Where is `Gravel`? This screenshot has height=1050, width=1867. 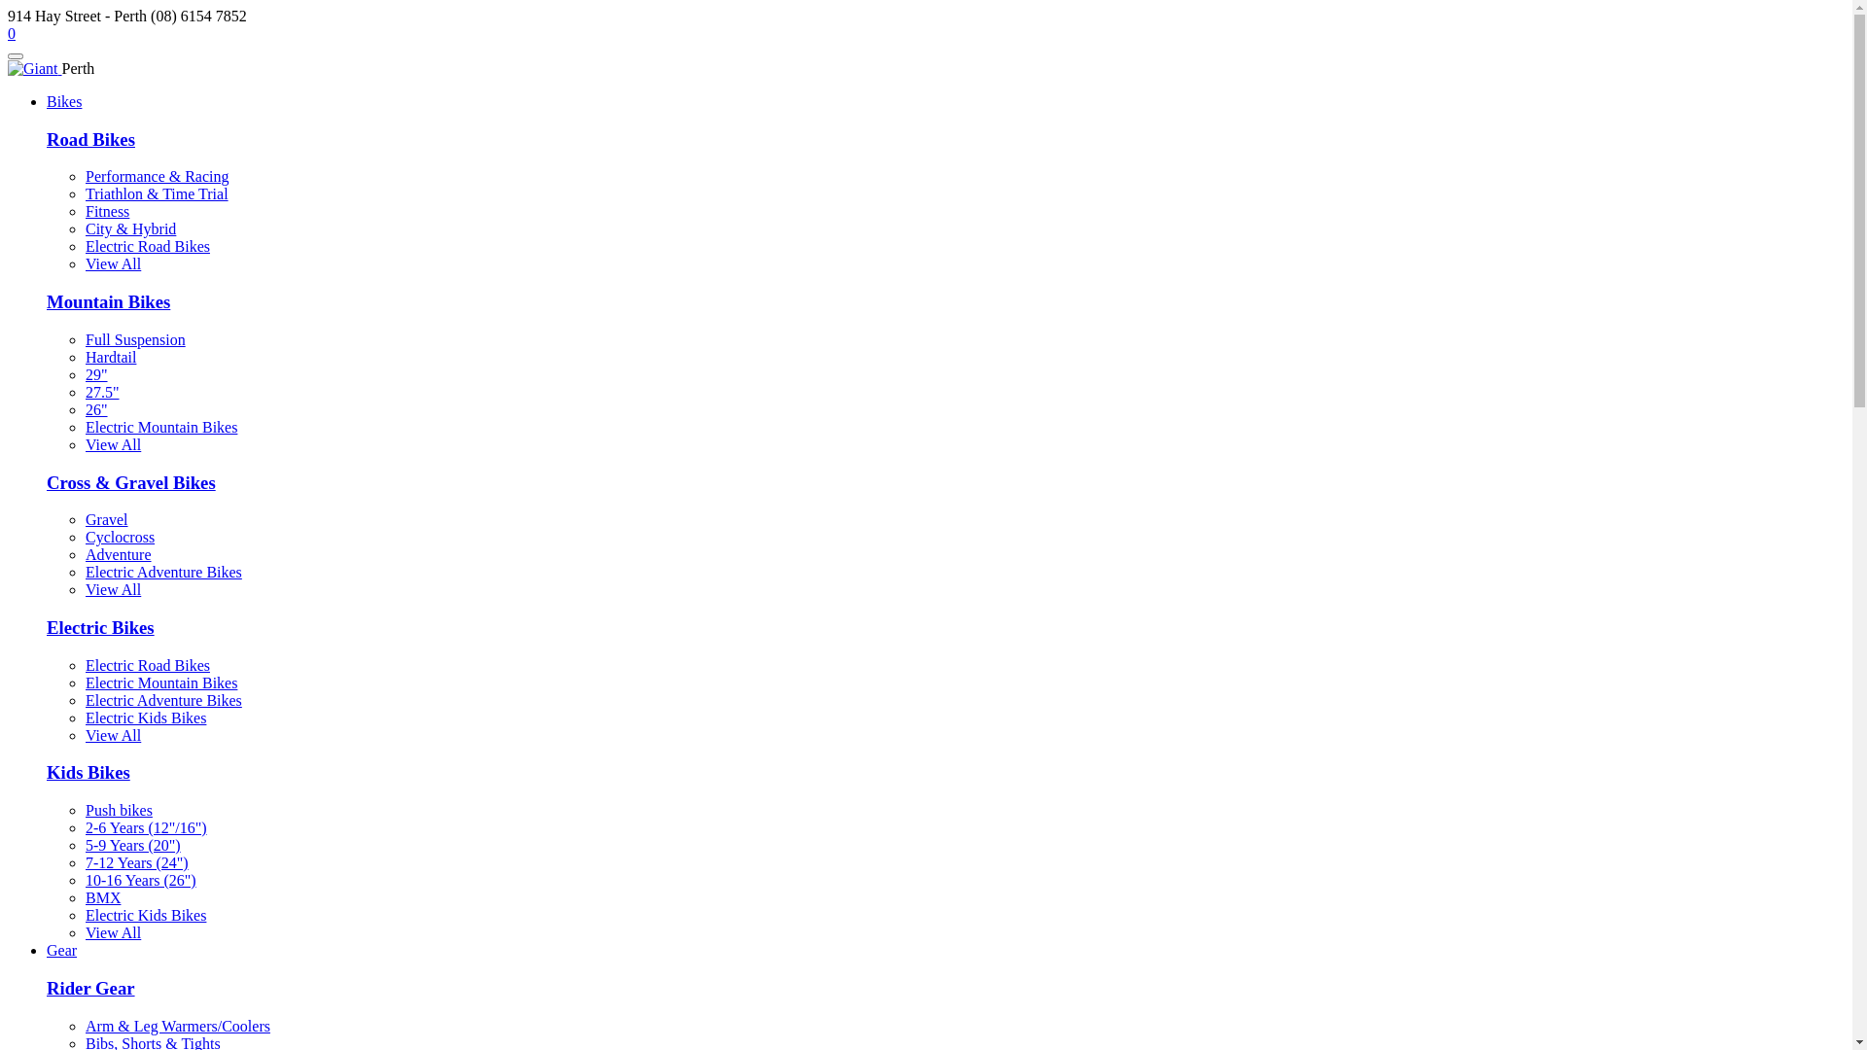
Gravel is located at coordinates (107, 519).